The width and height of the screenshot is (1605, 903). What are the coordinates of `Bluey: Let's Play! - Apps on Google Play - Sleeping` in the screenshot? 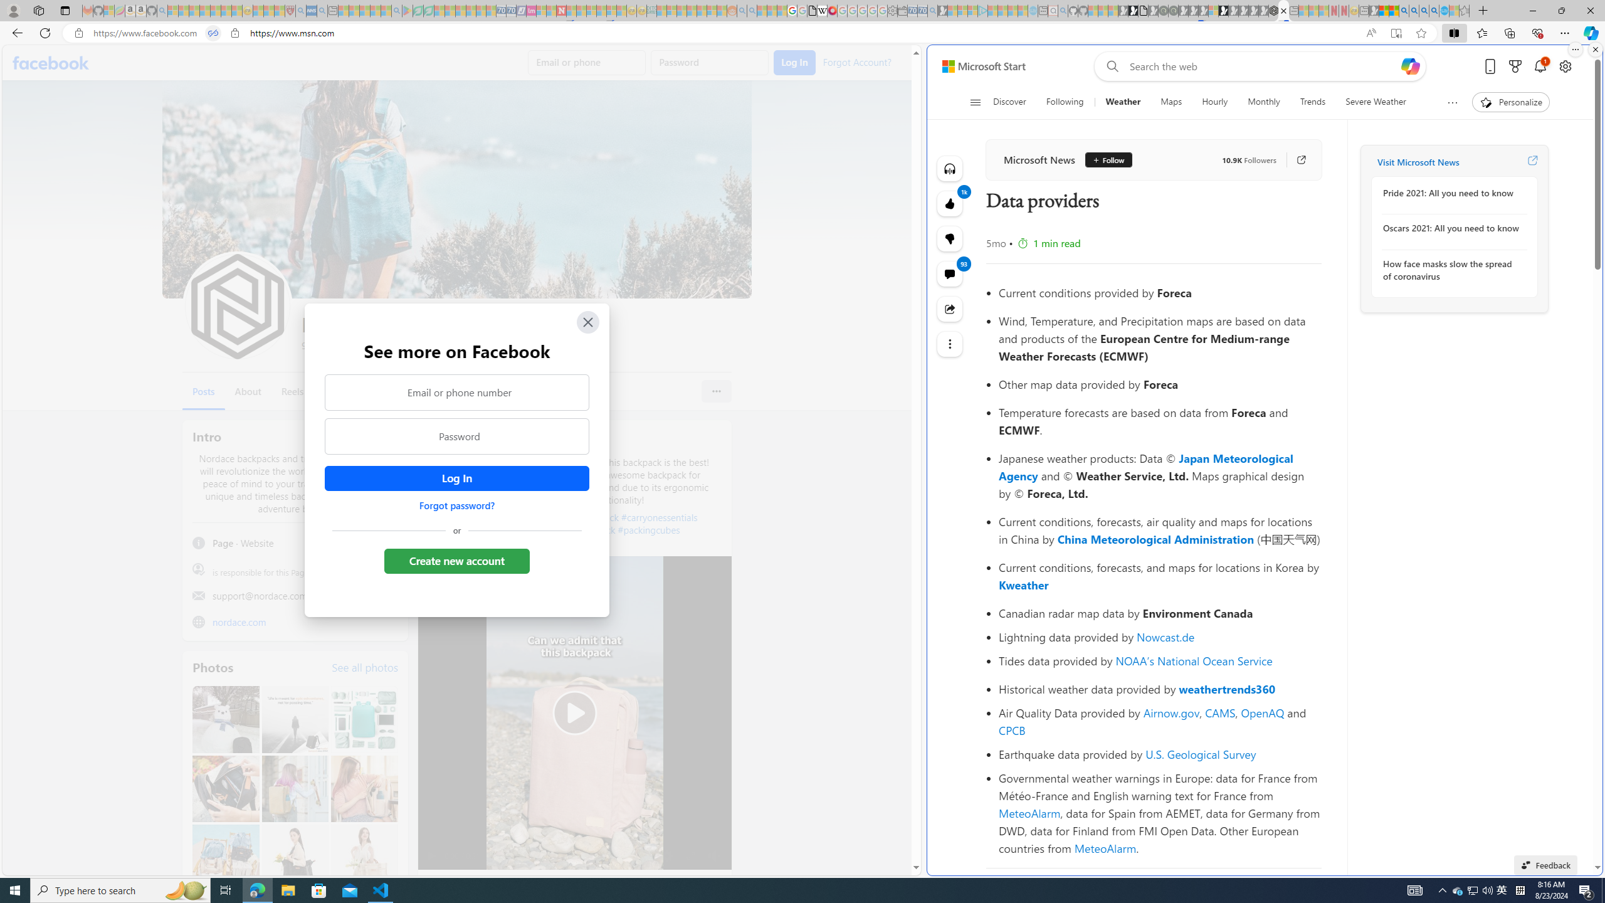 It's located at (408, 11).